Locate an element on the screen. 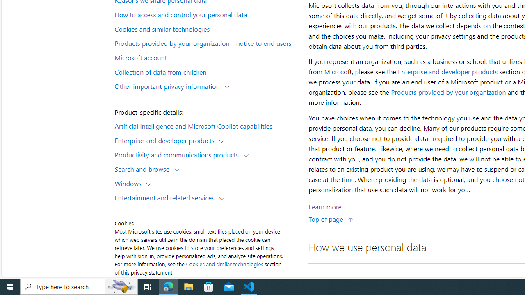 This screenshot has height=295, width=525. Collection of data from children is located at coordinates (207, 71).